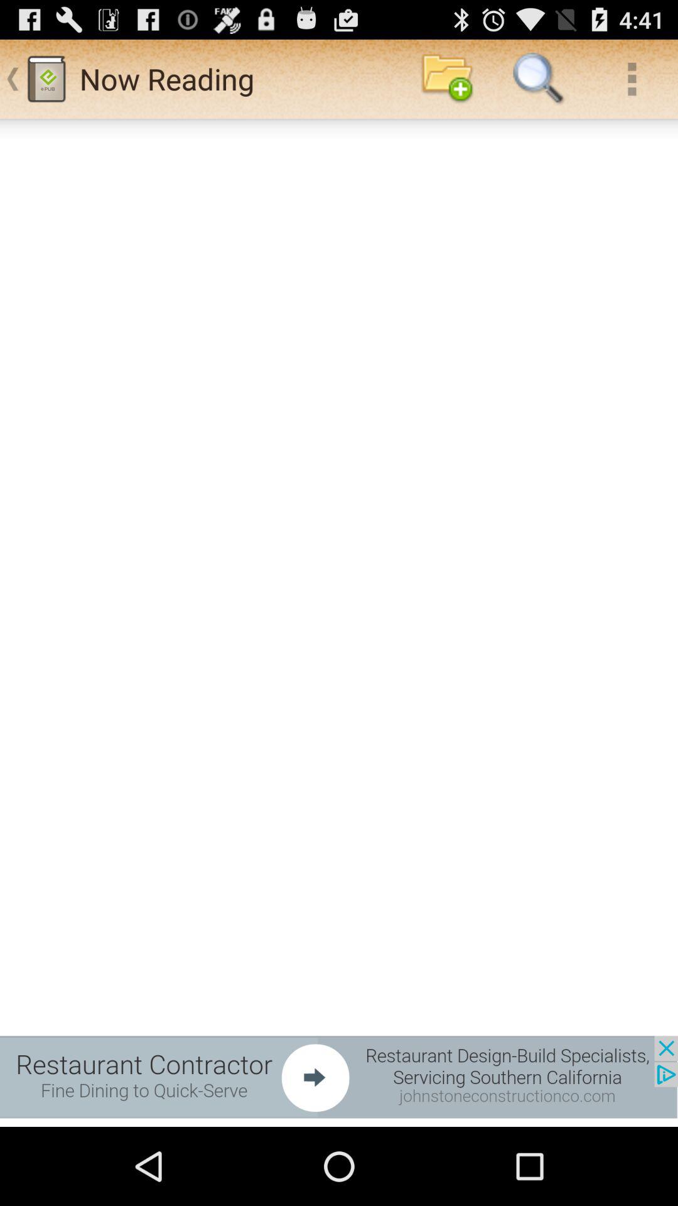 The height and width of the screenshot is (1206, 678). Describe the element at coordinates (339, 622) in the screenshot. I see `tap the icon at the center` at that location.